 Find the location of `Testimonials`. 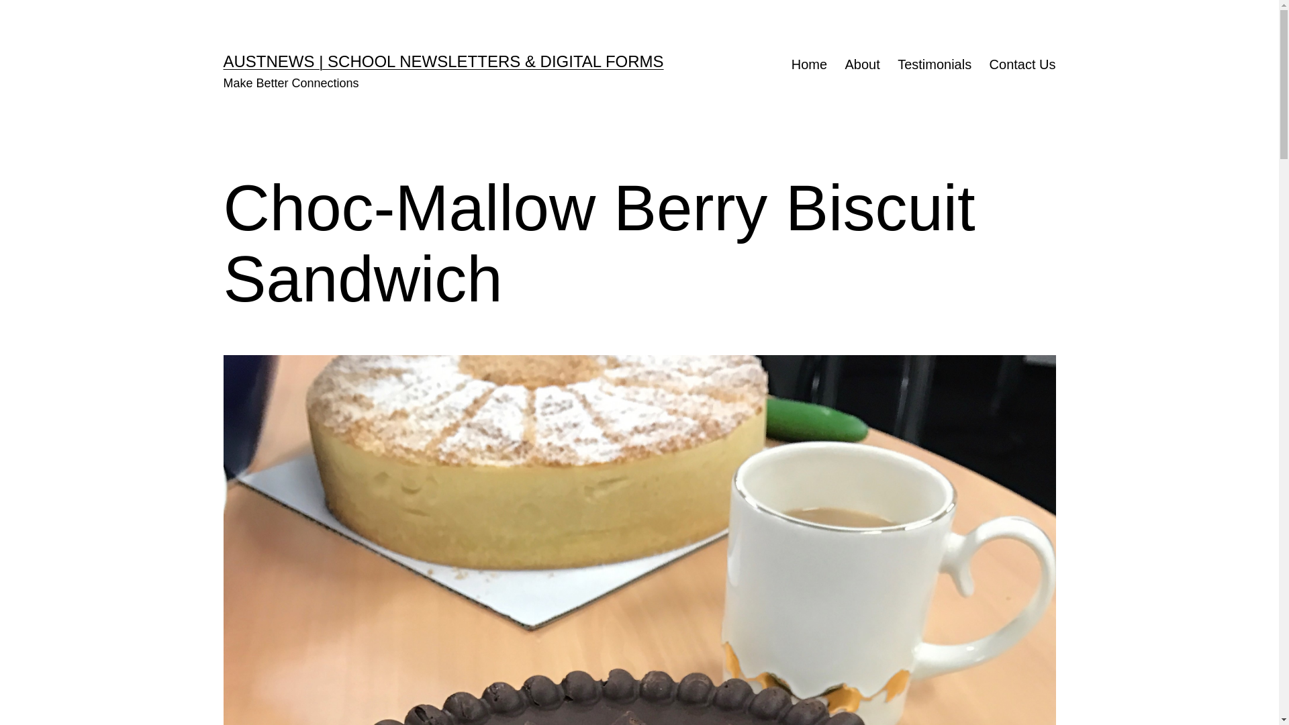

Testimonials is located at coordinates (935, 64).